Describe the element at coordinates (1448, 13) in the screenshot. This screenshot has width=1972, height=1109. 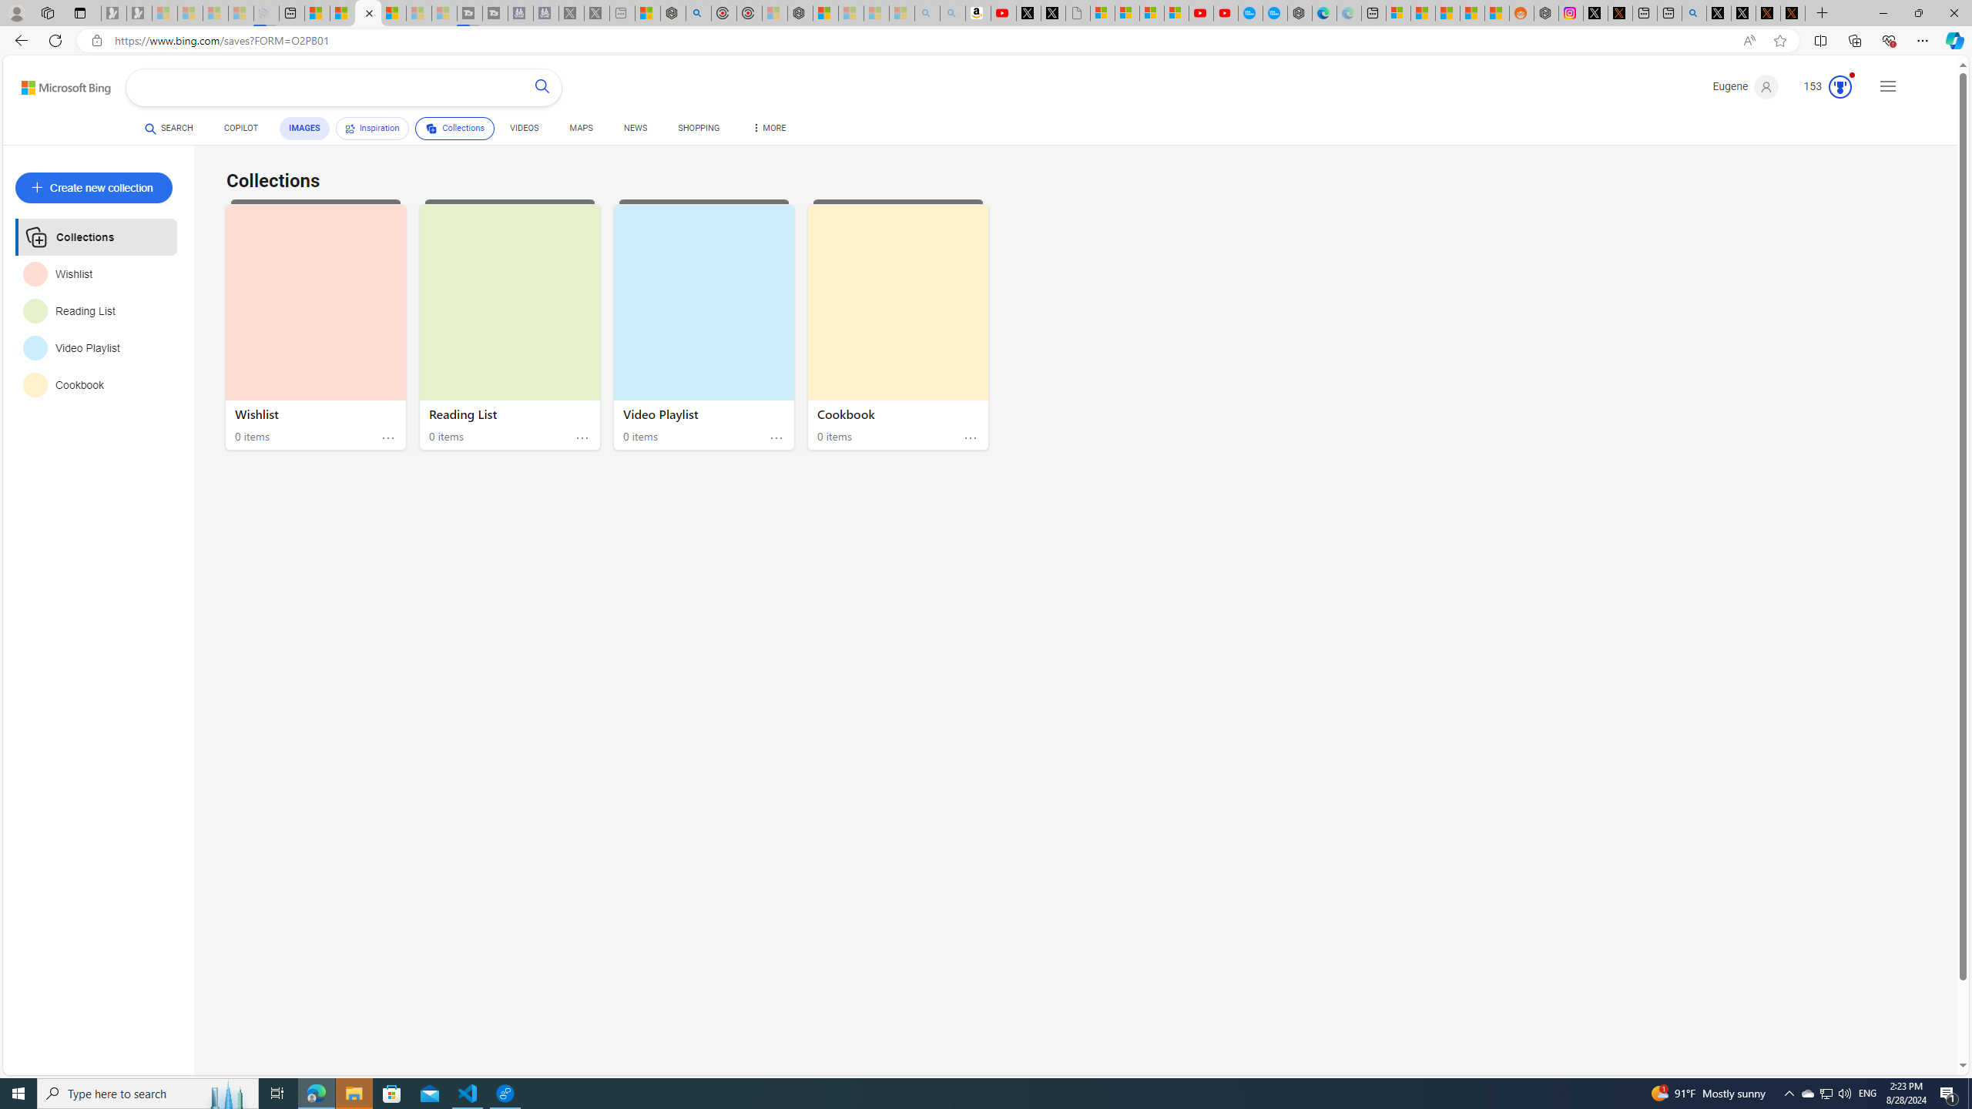
I see `Shanghai, China hourly forecast | Microsoft Weather` at that location.